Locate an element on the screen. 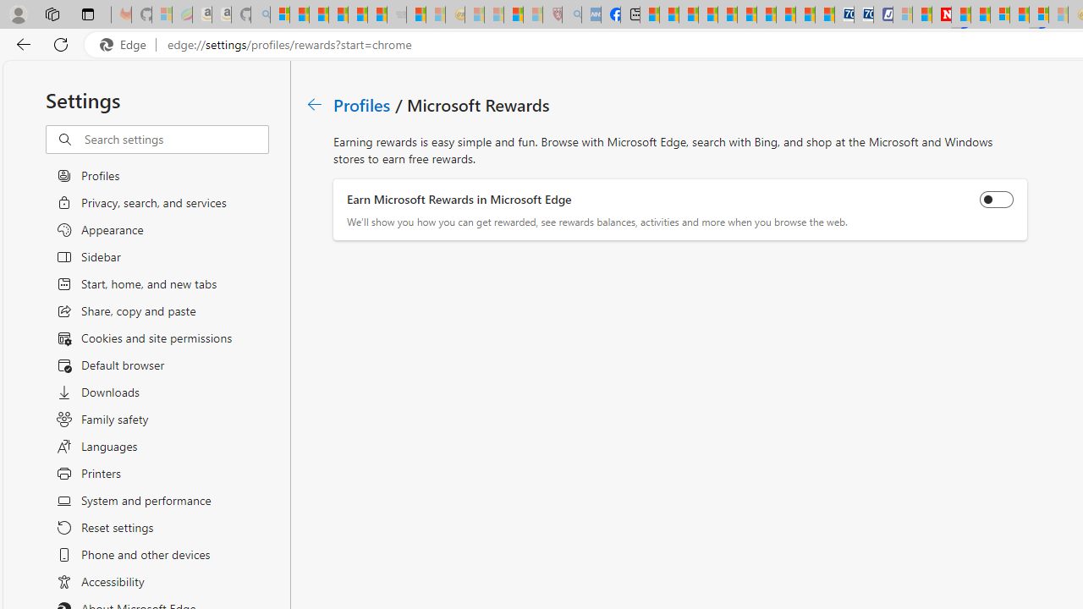 The width and height of the screenshot is (1083, 609). Latest Politics News & Archive | Newsweek.com is located at coordinates (941, 15).